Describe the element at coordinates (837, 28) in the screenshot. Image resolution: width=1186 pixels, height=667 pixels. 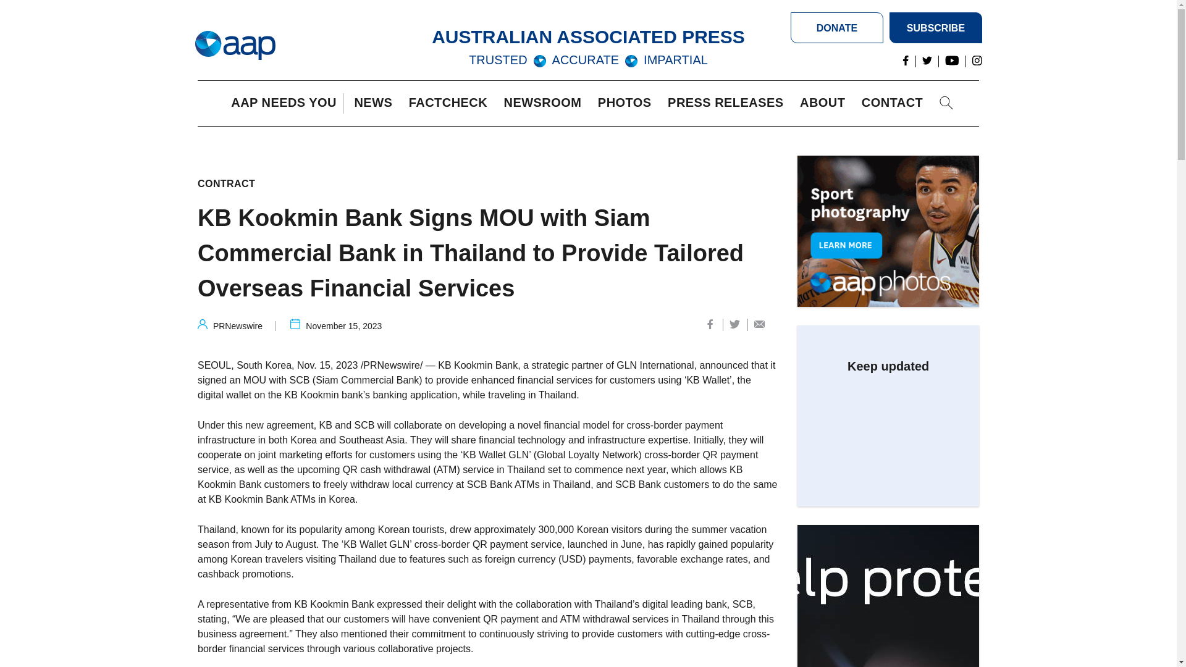
I see `DONATE` at that location.